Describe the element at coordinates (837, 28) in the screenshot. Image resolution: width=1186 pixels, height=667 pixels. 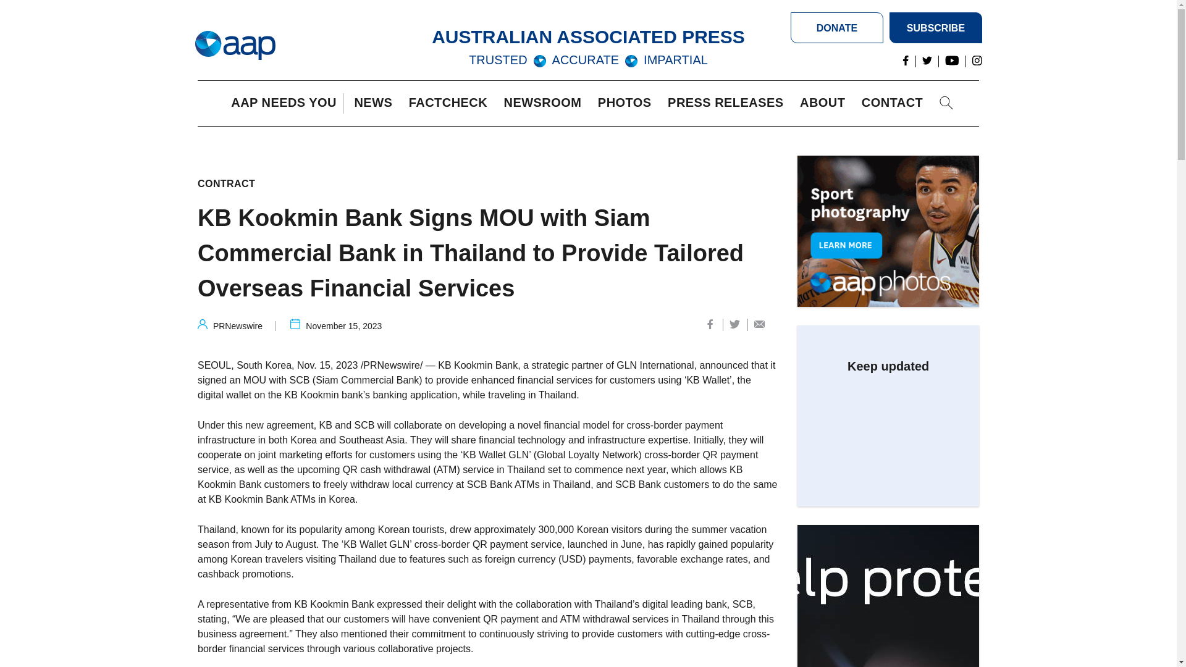
I see `DONATE` at that location.